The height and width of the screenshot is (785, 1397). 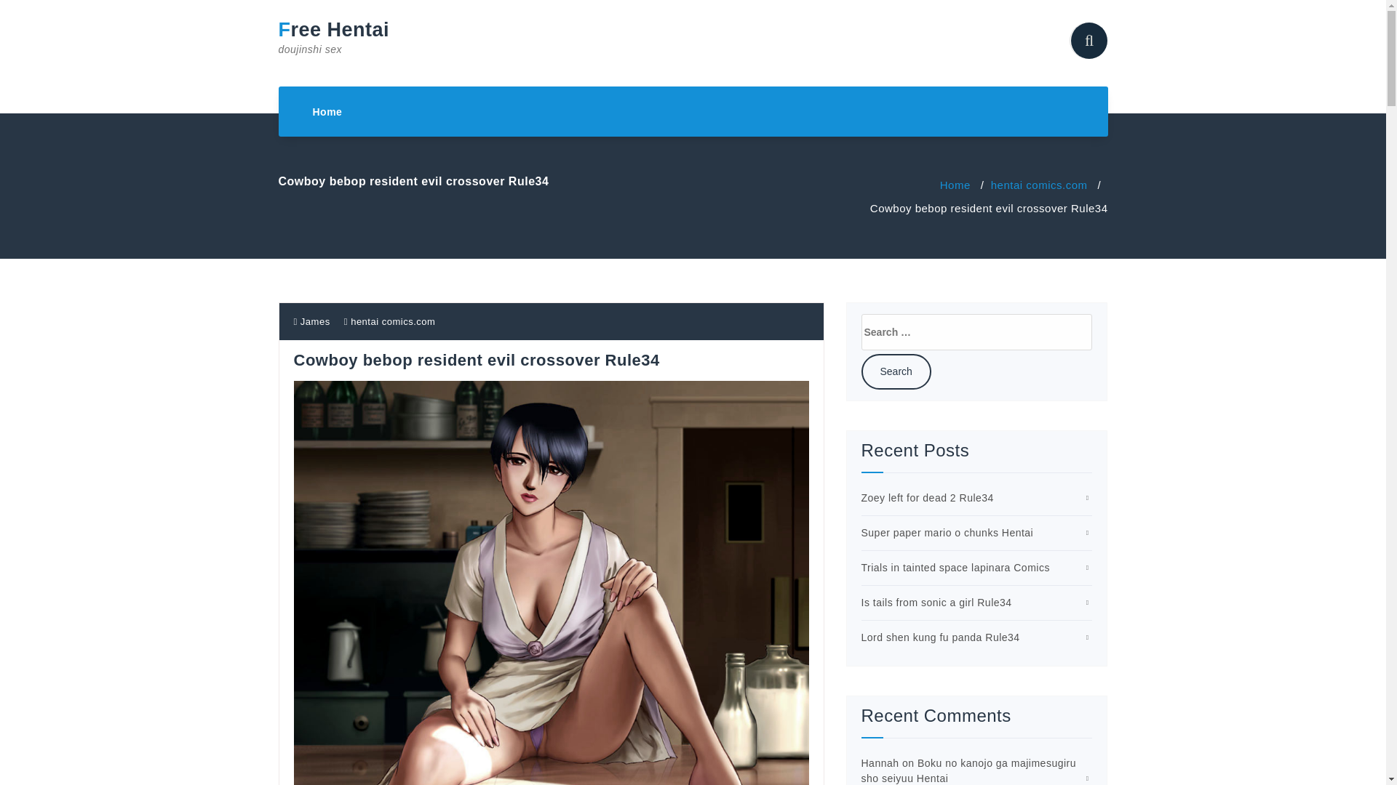 What do you see at coordinates (327, 112) in the screenshot?
I see `hentai comics.com` at bounding box center [327, 112].